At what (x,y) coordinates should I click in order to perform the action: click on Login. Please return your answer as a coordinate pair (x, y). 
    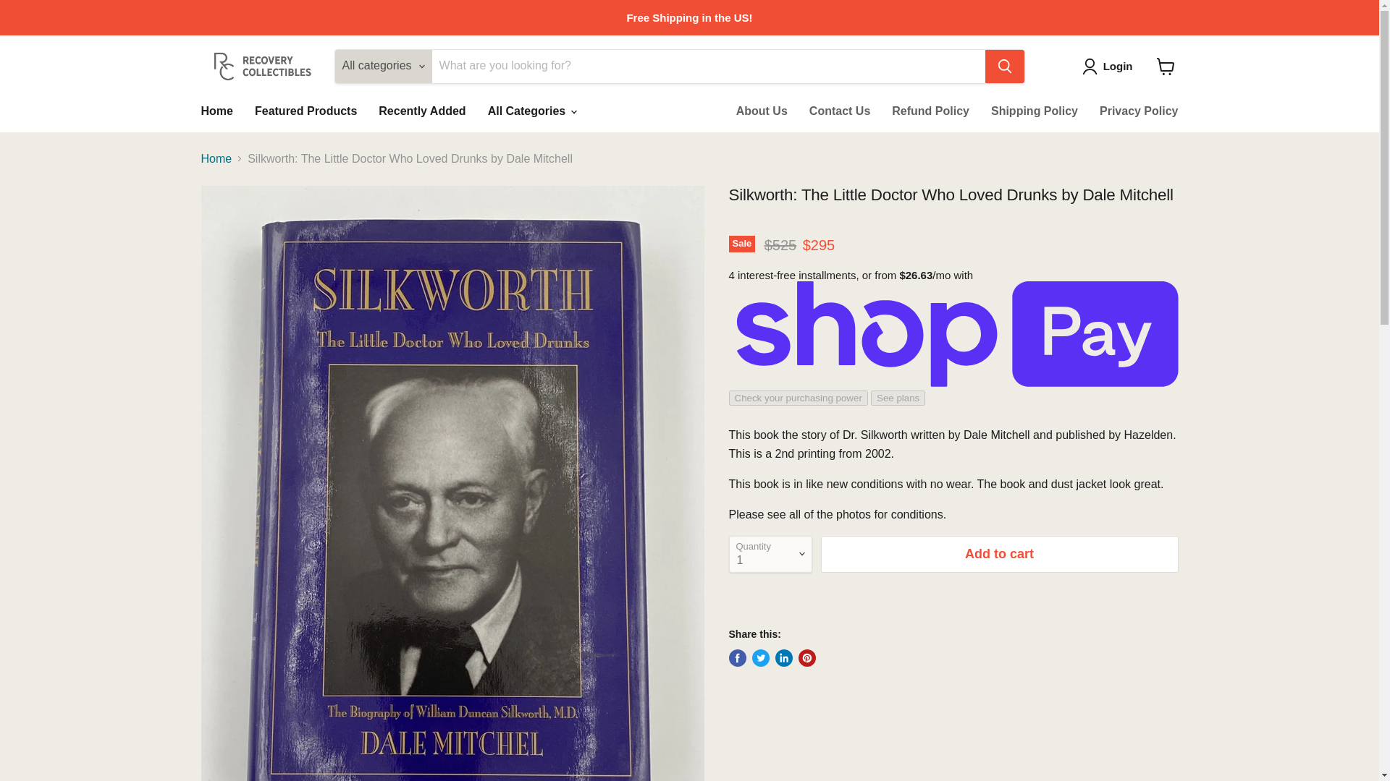
    Looking at the image, I should click on (1118, 66).